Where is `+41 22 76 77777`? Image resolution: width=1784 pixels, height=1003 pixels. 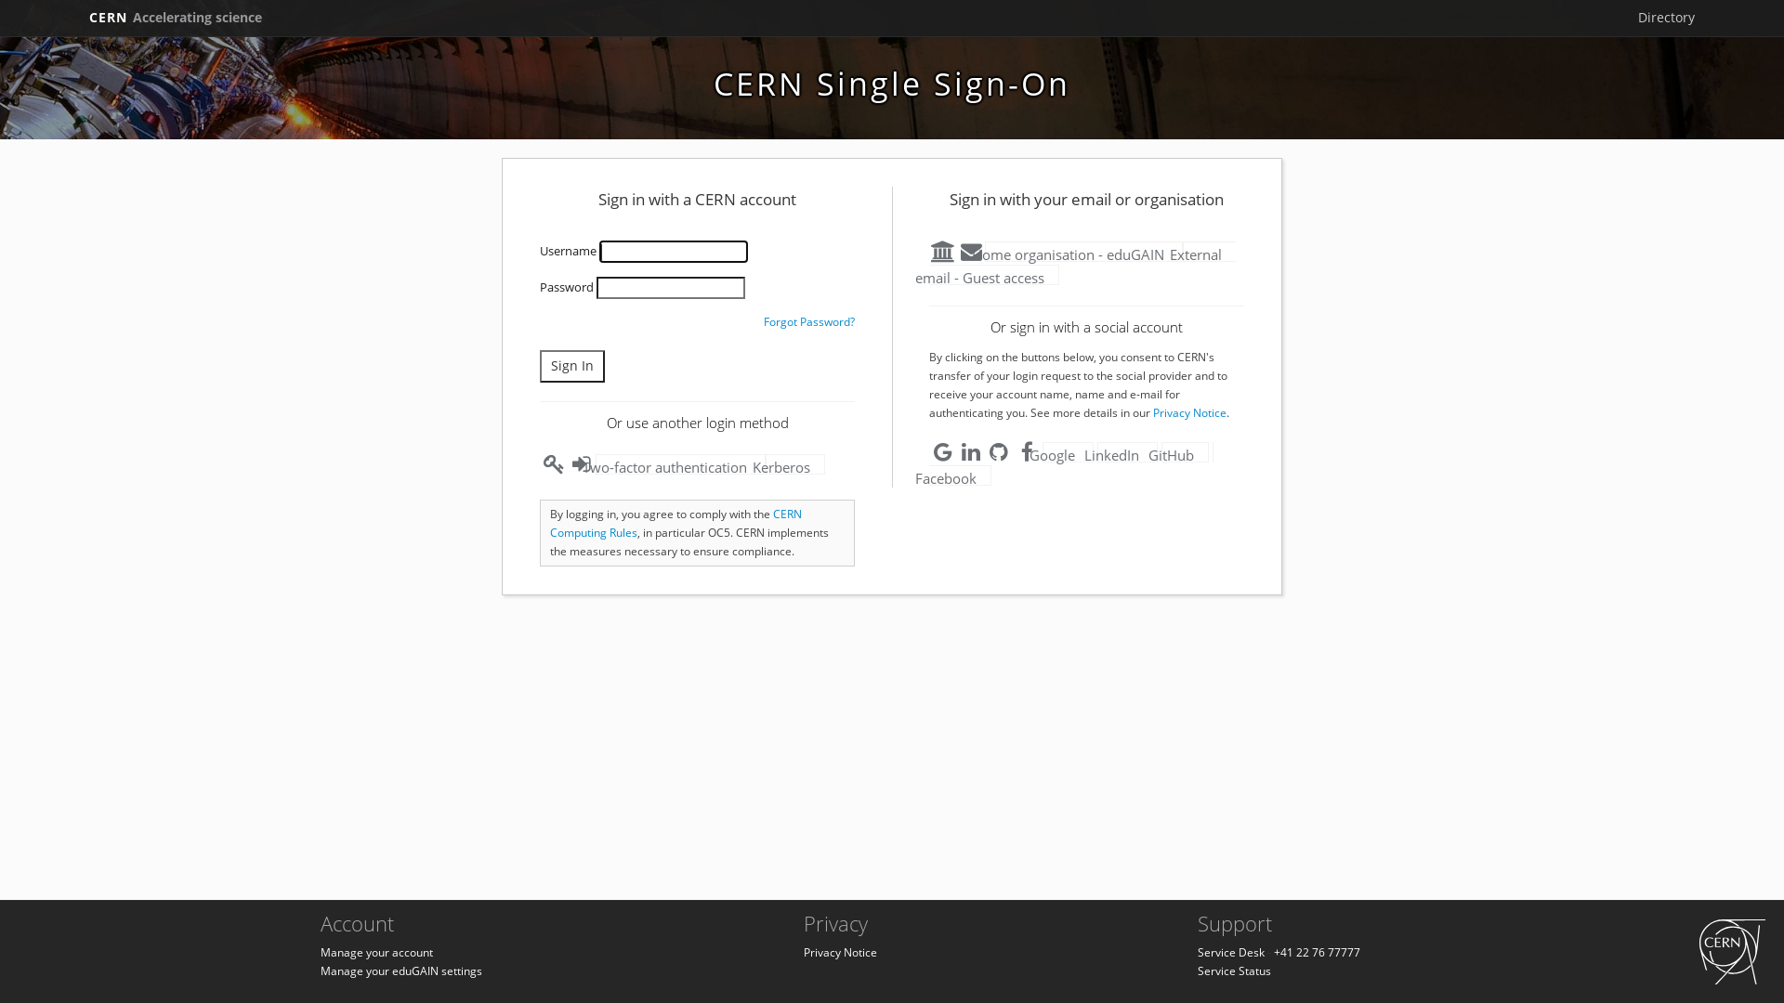
+41 22 76 77777 is located at coordinates (1318, 953).